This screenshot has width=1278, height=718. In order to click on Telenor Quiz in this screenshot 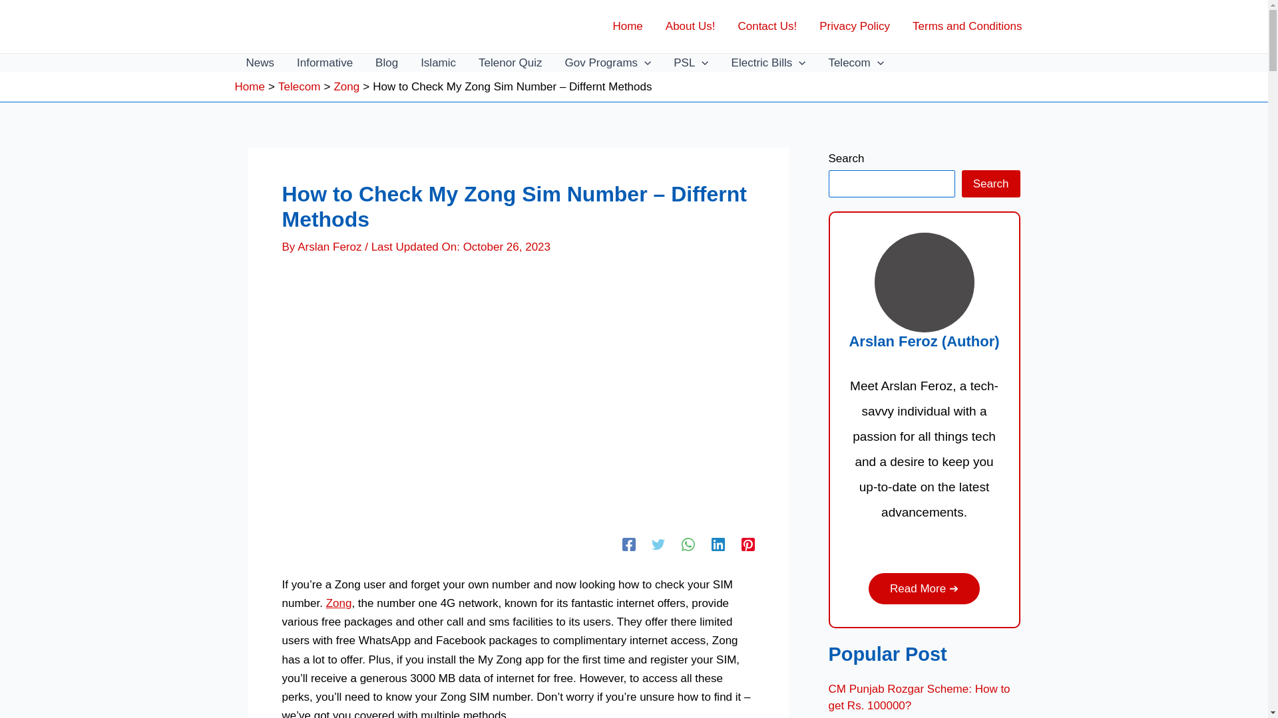, I will do `click(510, 63)`.